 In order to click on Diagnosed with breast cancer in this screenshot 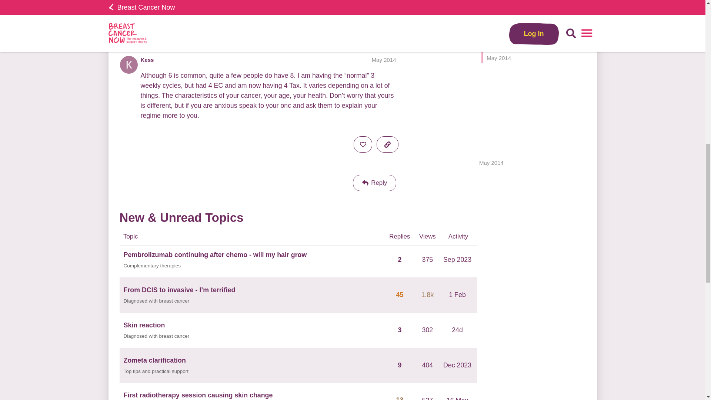, I will do `click(157, 336)`.